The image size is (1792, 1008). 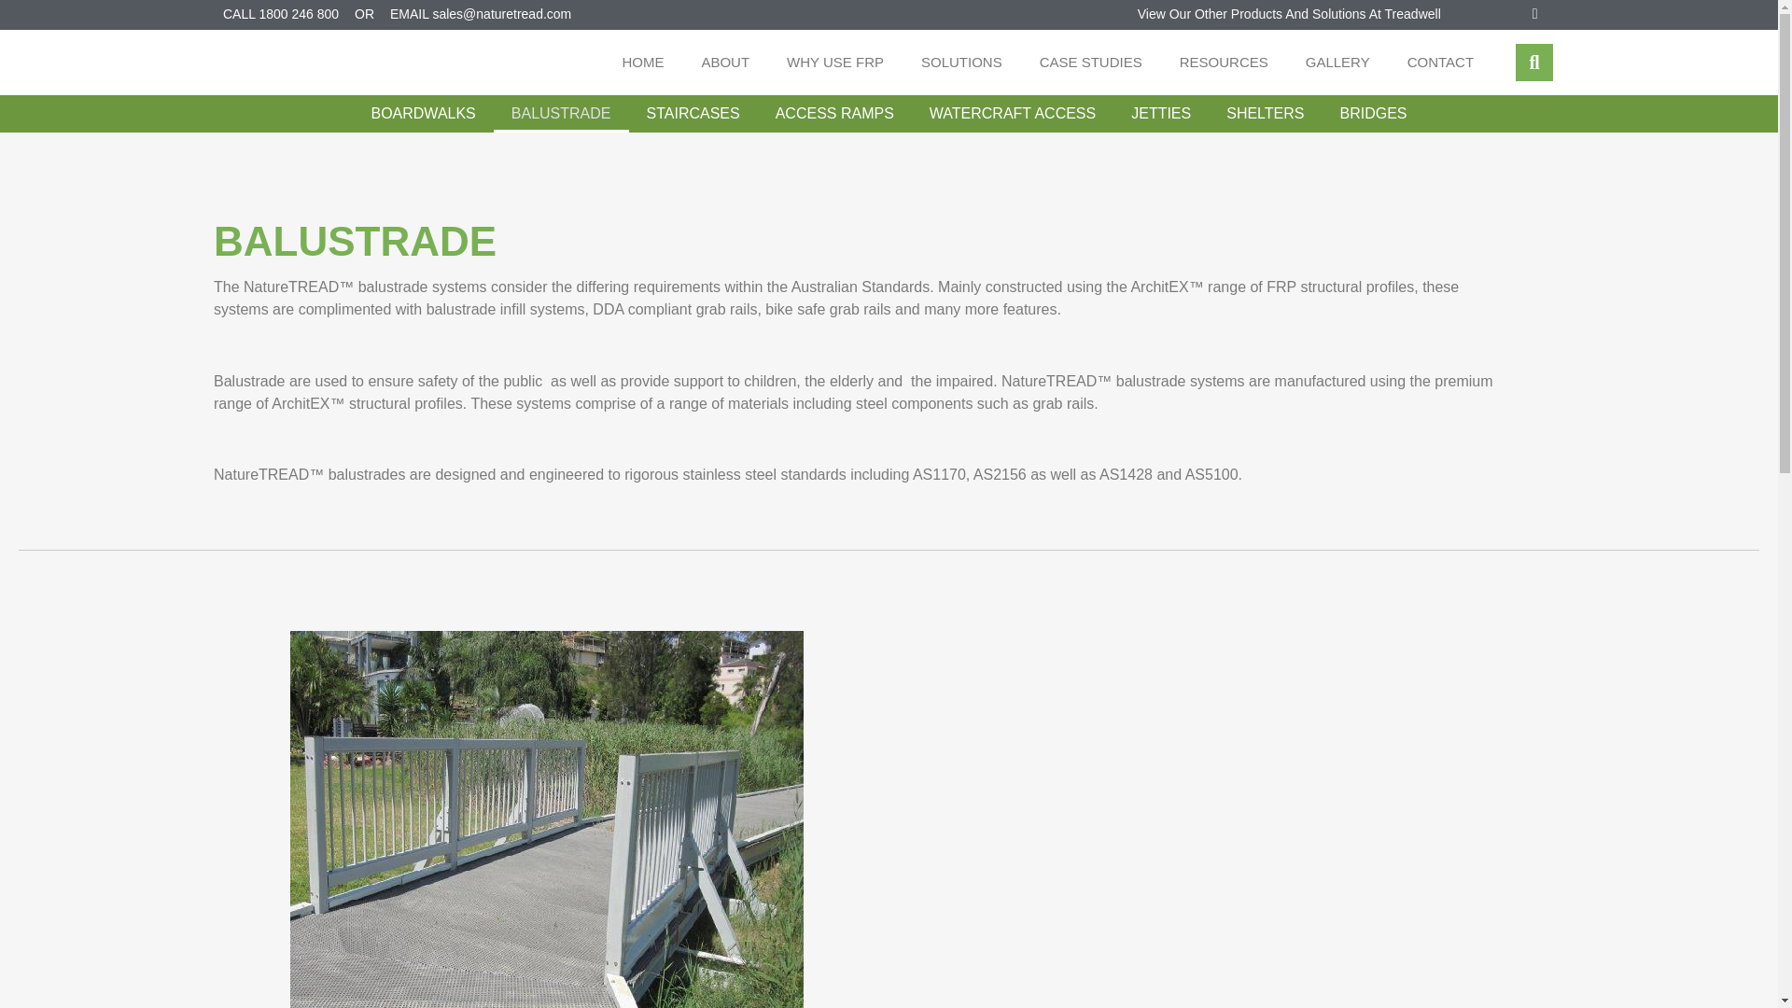 I want to click on BOARDWALKS, so click(x=423, y=113).